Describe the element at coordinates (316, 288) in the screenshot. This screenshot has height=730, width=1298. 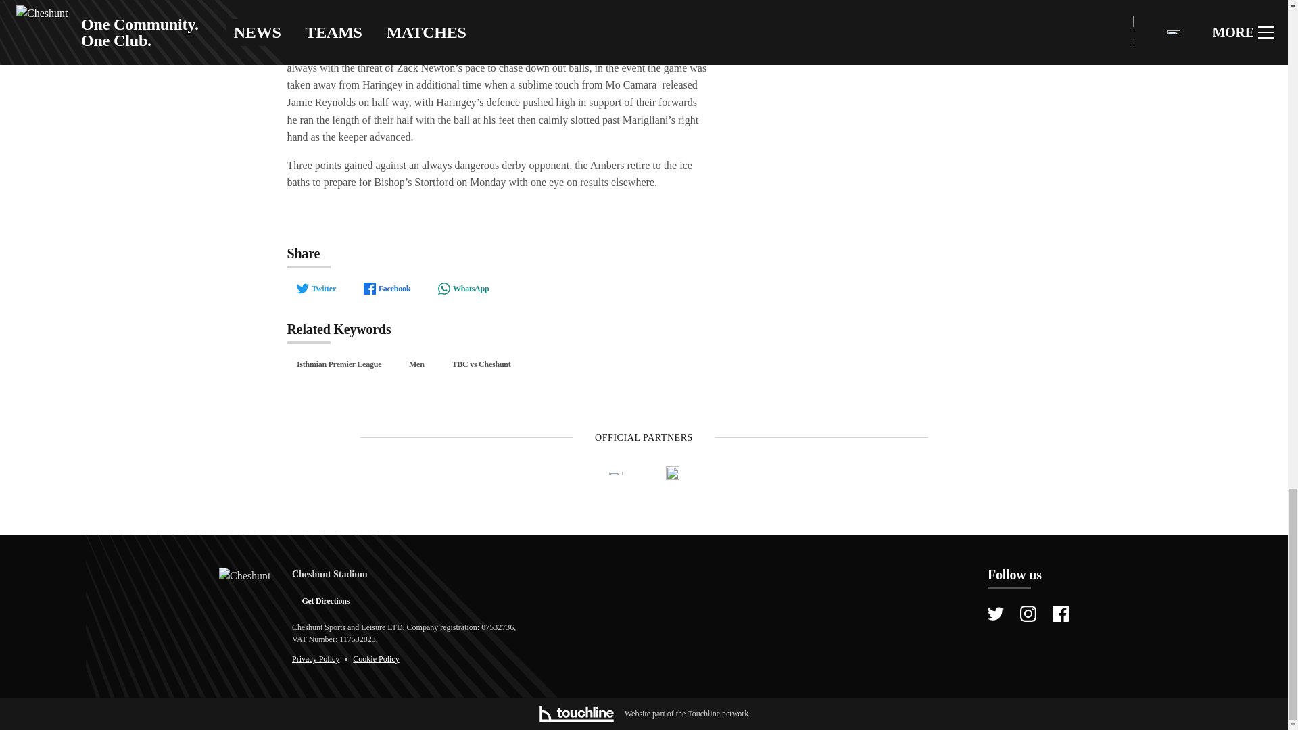
I see `Twitter` at that location.